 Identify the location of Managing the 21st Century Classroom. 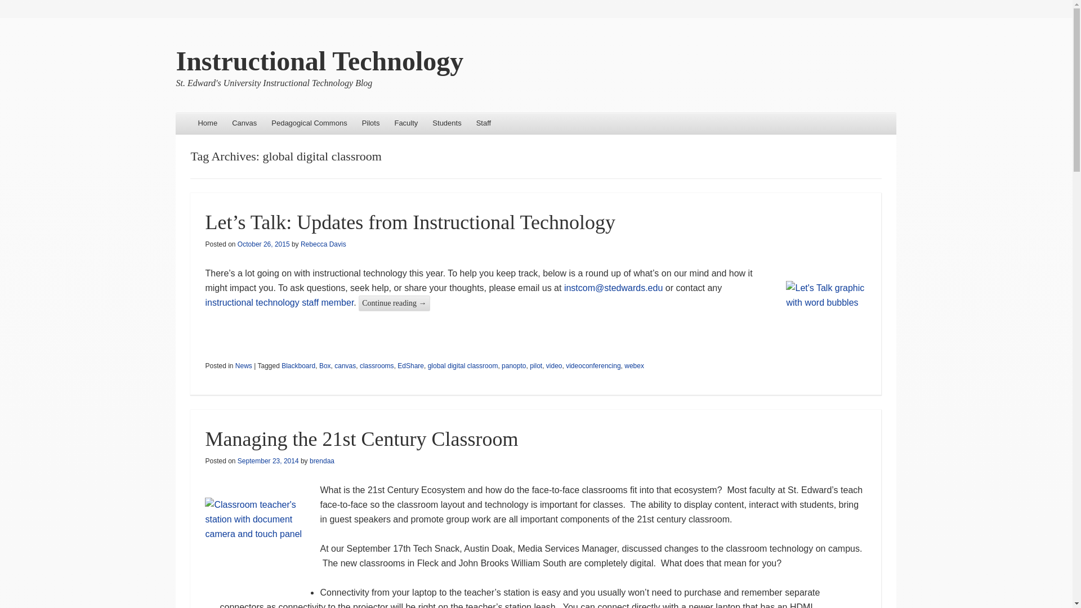
(361, 439).